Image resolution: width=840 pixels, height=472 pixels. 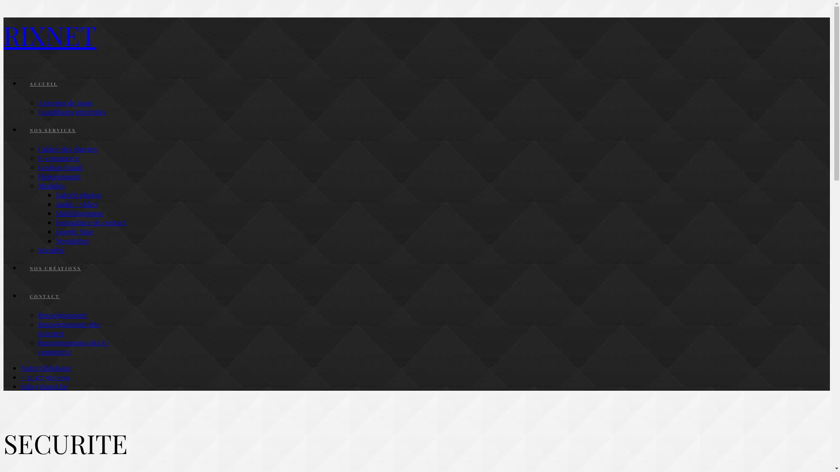 What do you see at coordinates (77, 204) in the screenshot?
I see `Audio / video` at bounding box center [77, 204].